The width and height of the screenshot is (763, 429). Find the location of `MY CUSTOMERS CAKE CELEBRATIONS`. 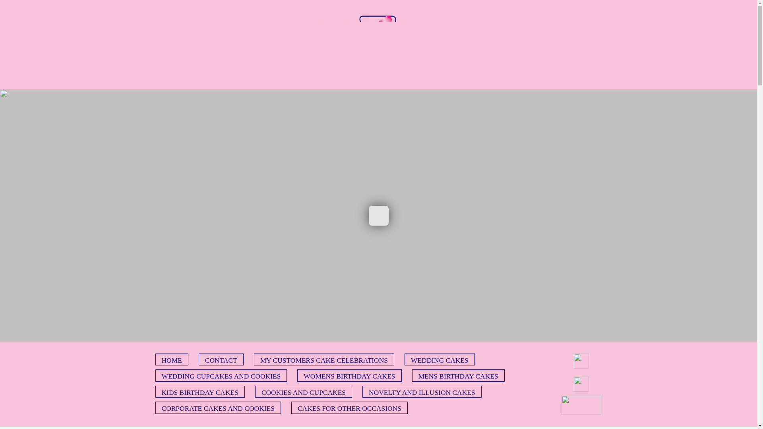

MY CUSTOMERS CAKE CELEBRATIONS is located at coordinates (324, 359).